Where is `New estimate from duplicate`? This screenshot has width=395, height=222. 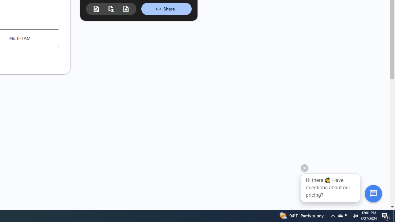 New estimate from duplicate is located at coordinates (126, 9).